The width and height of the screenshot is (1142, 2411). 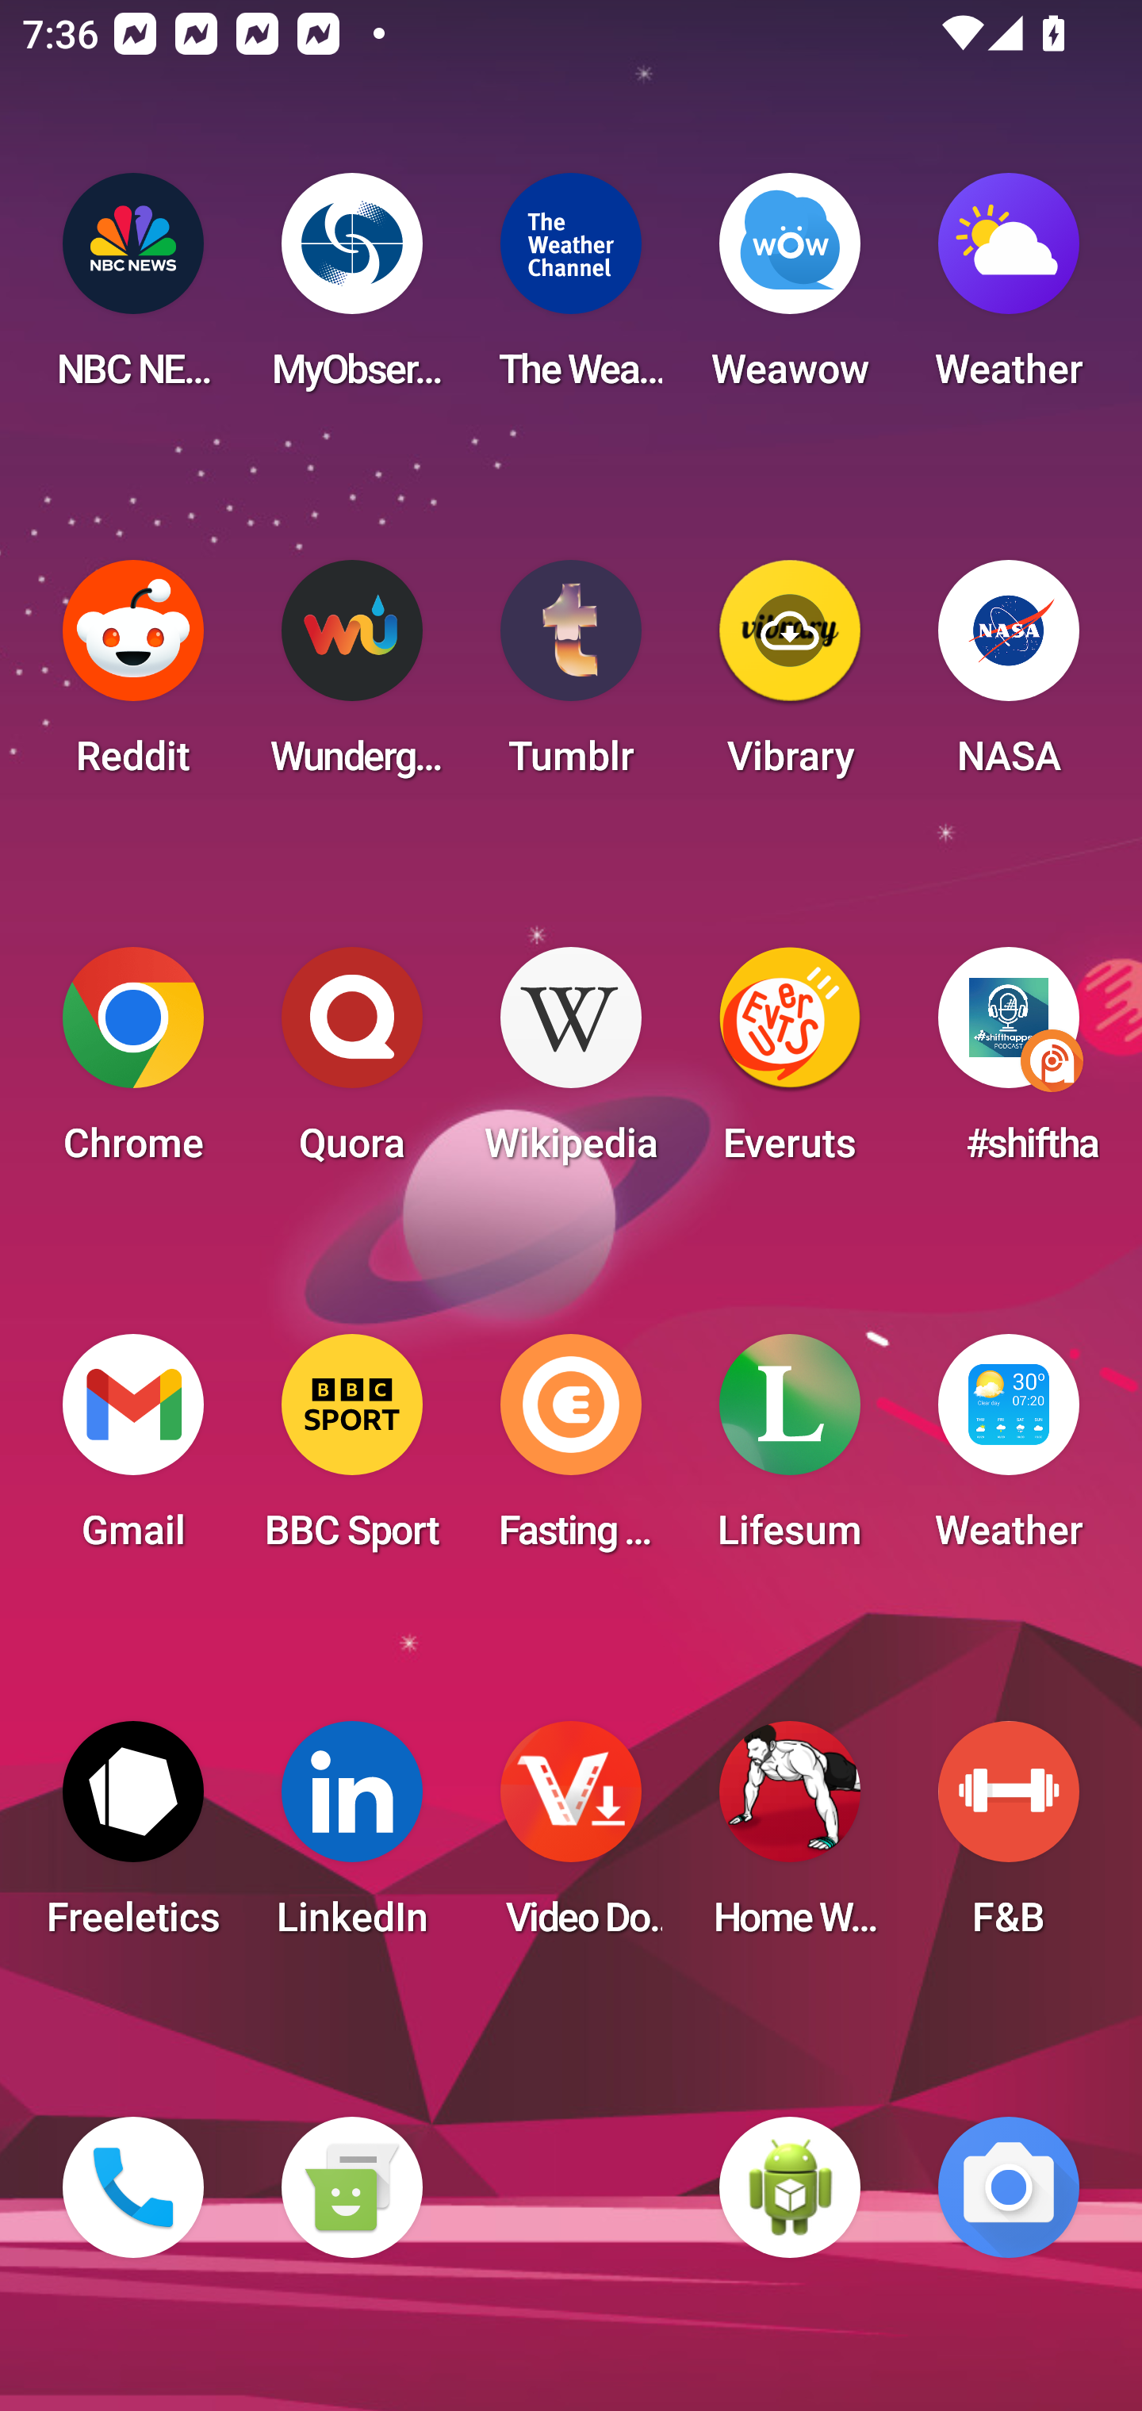 I want to click on #shifthappens in the Digital Workplace Podcast, so click(x=1009, y=1064).